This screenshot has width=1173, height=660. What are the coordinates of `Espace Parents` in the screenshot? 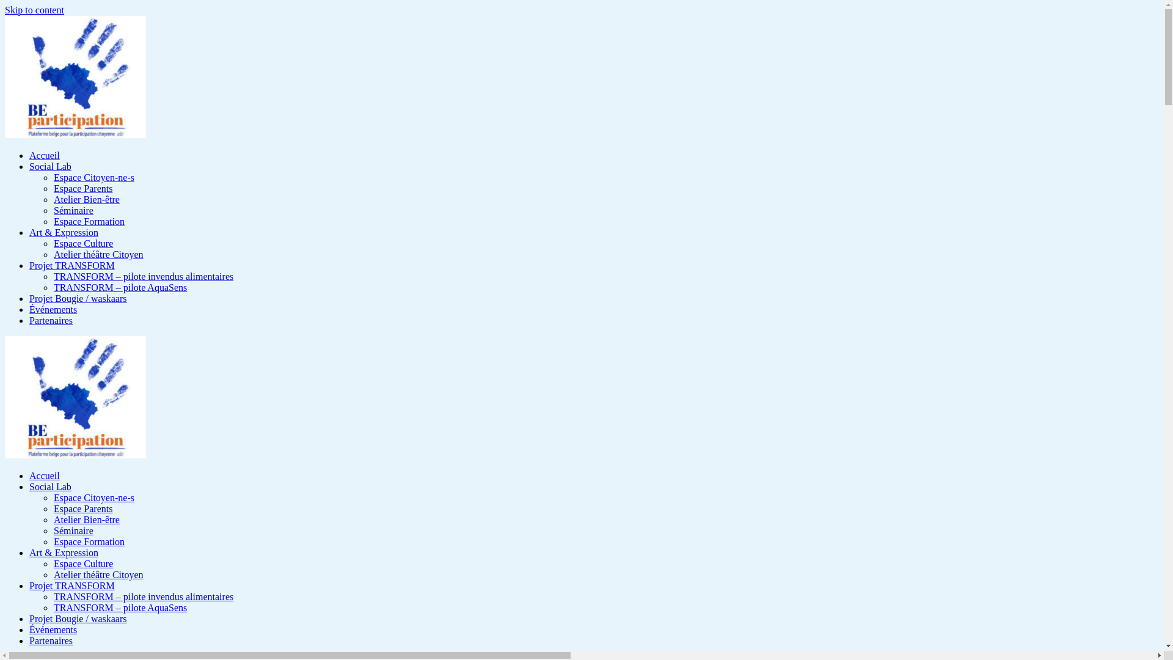 It's located at (83, 188).